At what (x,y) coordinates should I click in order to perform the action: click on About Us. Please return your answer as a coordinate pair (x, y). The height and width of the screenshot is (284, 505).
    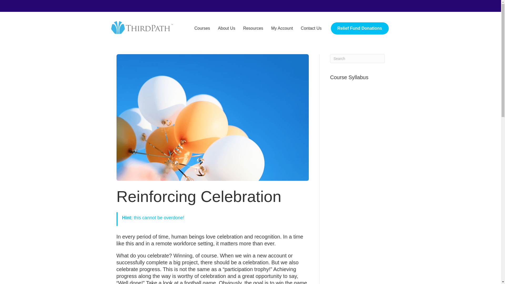
    Looking at the image, I should click on (227, 28).